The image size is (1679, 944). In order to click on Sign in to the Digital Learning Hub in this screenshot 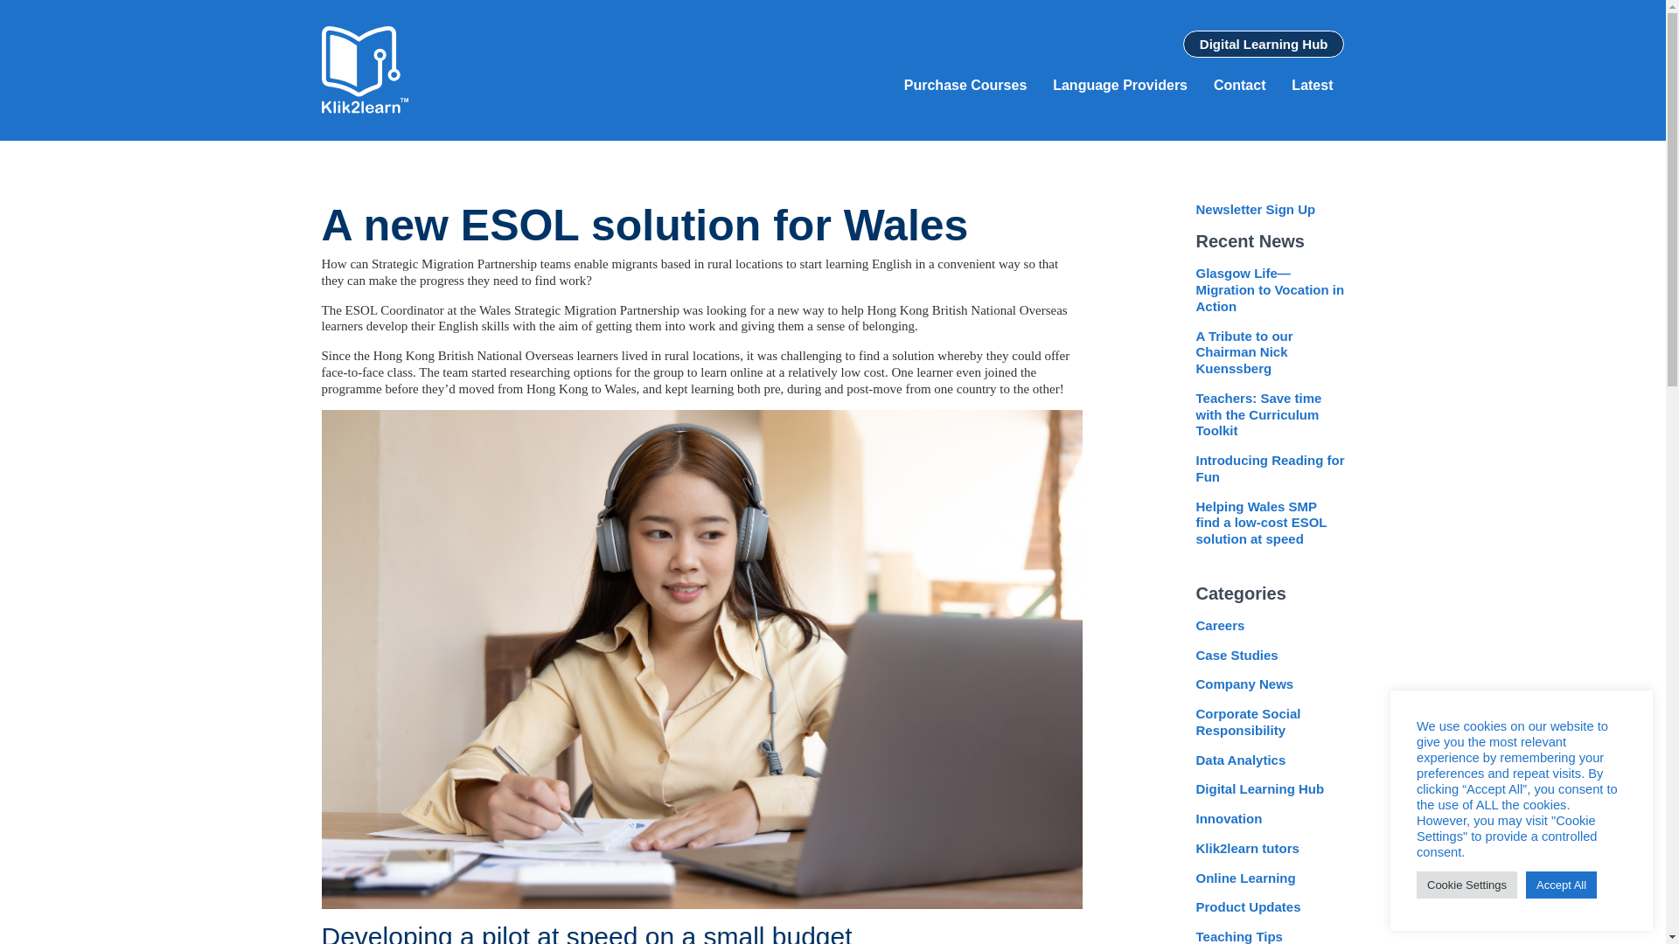, I will do `click(1264, 44)`.